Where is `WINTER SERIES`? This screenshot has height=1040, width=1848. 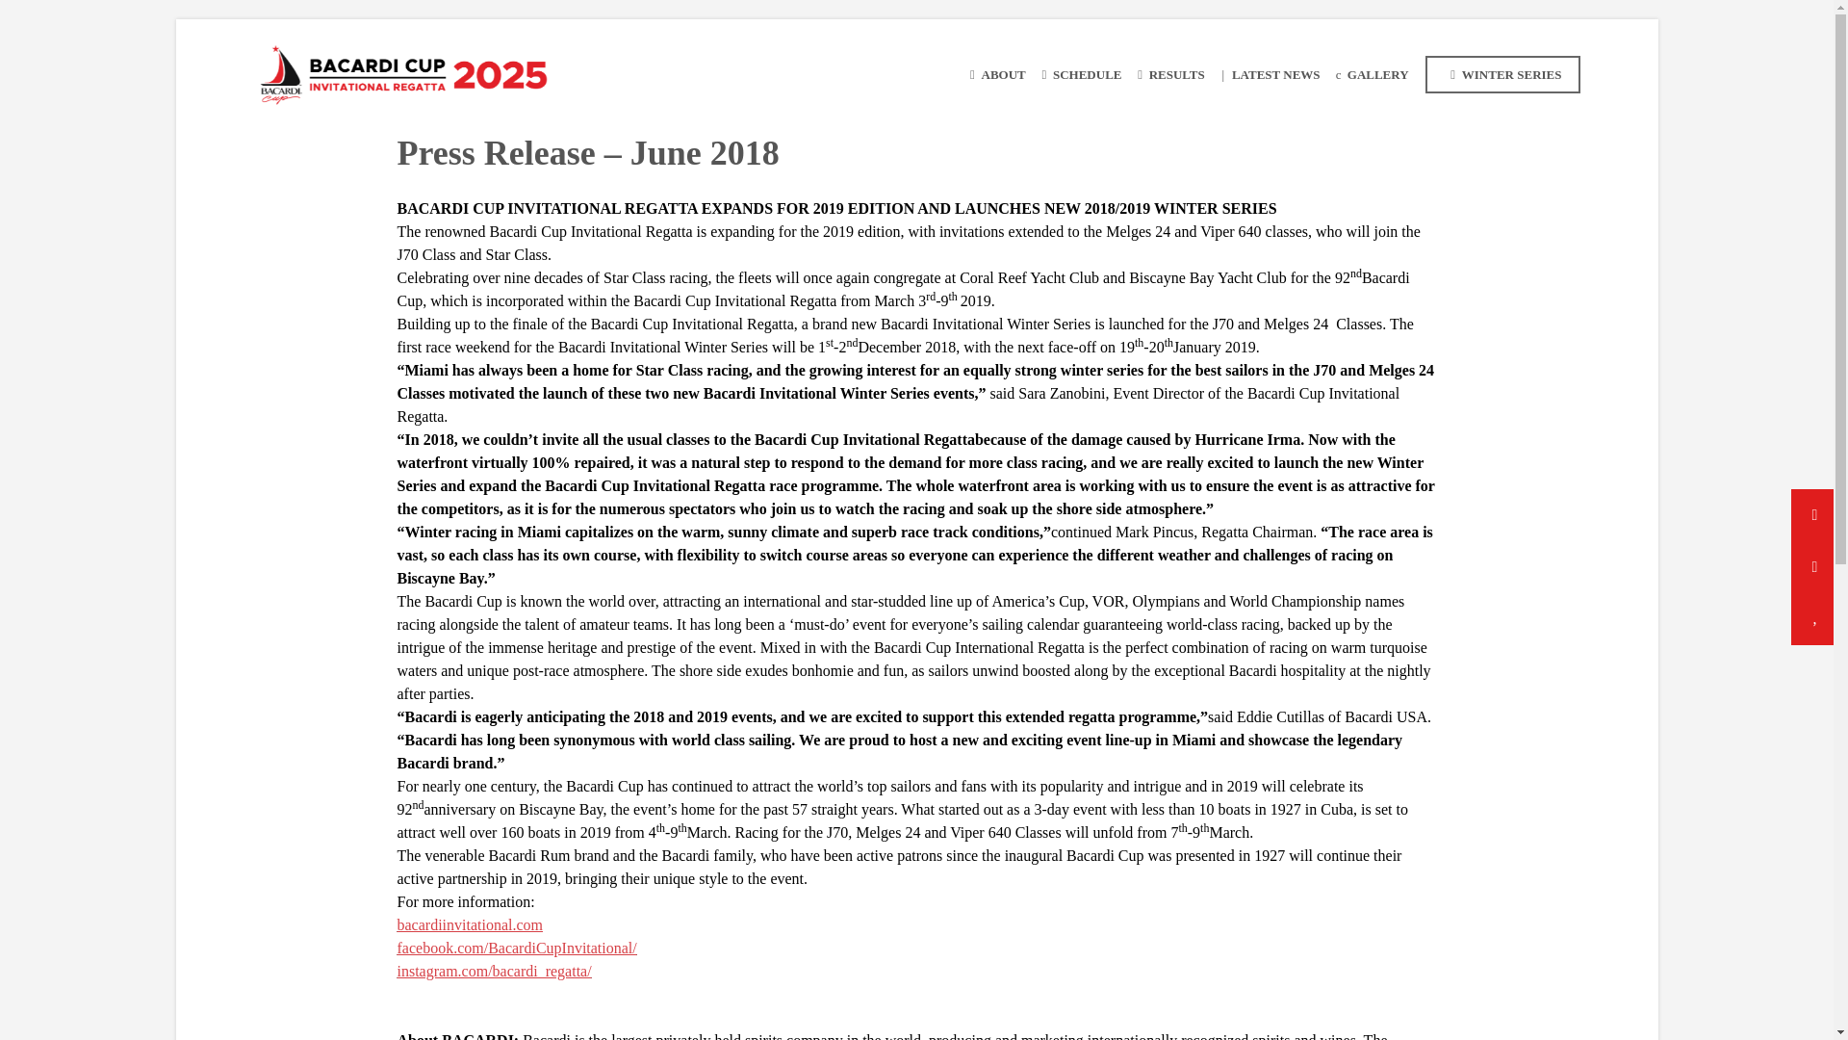 WINTER SERIES is located at coordinates (1503, 75).